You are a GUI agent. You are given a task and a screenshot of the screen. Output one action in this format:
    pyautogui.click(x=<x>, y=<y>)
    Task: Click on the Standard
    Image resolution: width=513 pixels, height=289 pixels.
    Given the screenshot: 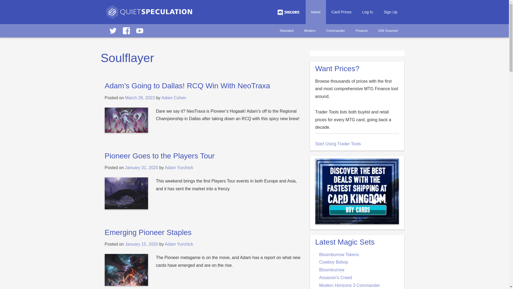 What is the action you would take?
    pyautogui.click(x=287, y=31)
    